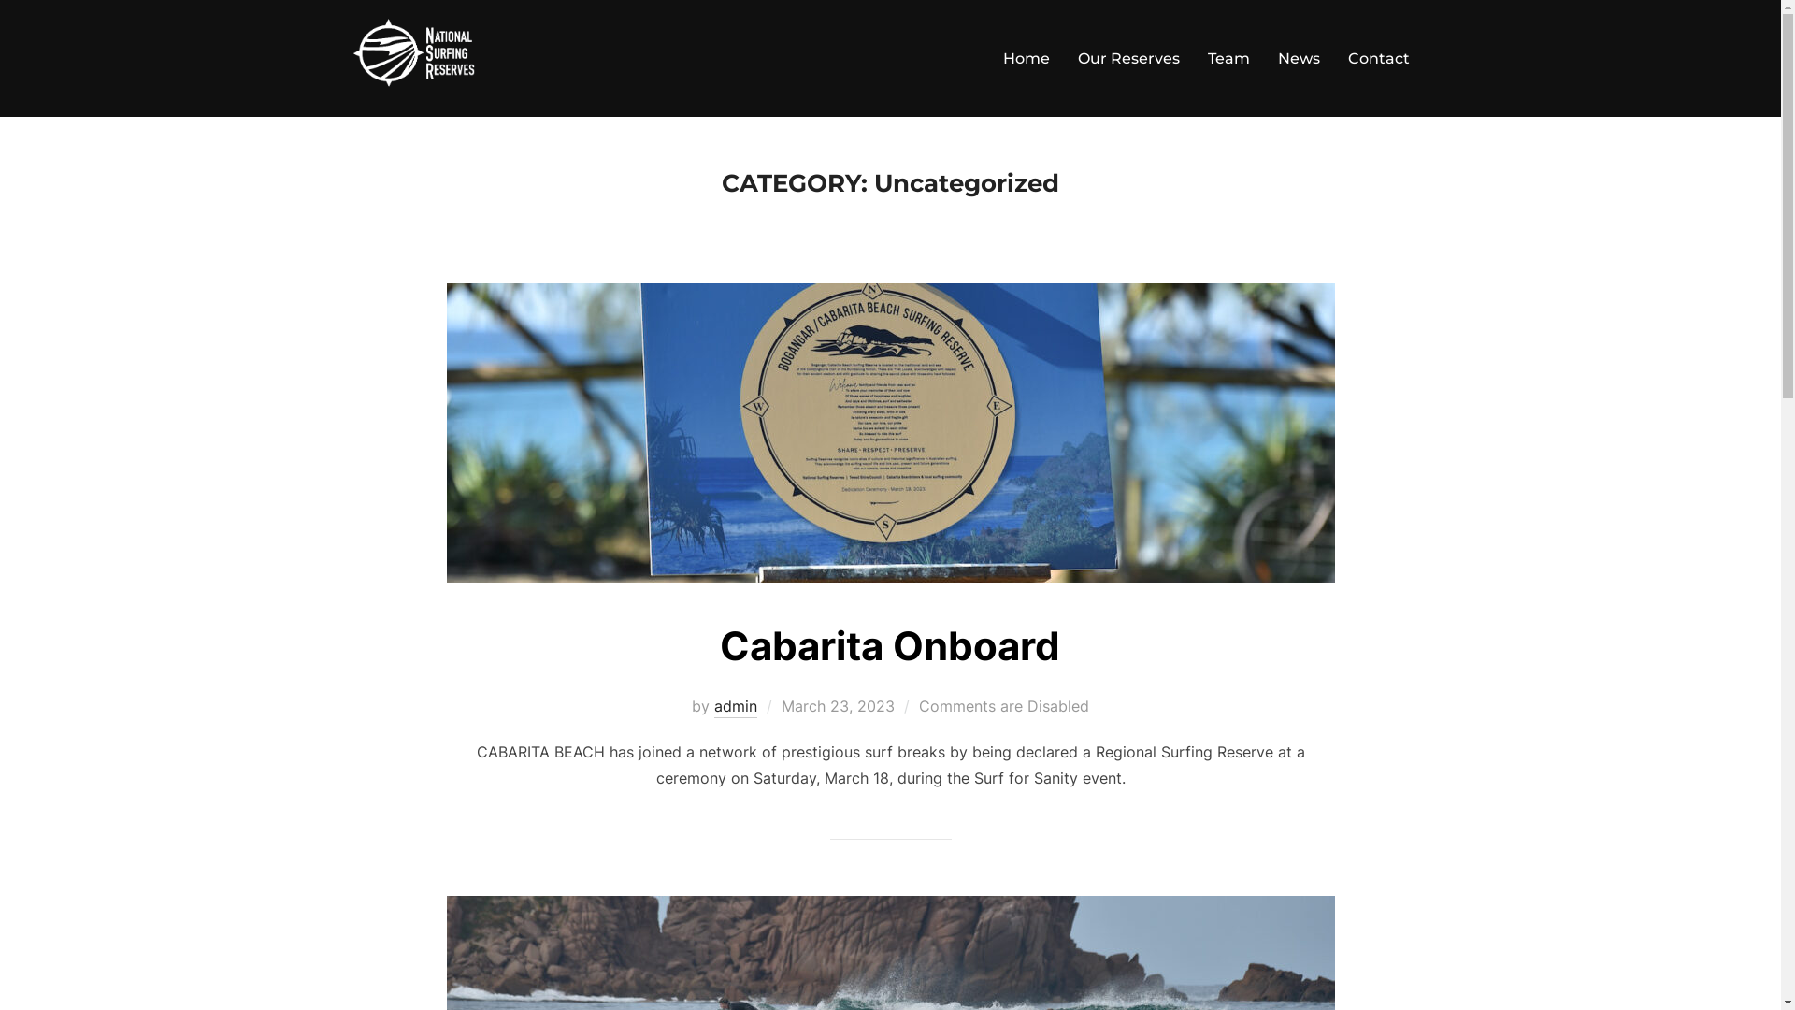 This screenshot has height=1010, width=1795. I want to click on News, so click(1298, 59).